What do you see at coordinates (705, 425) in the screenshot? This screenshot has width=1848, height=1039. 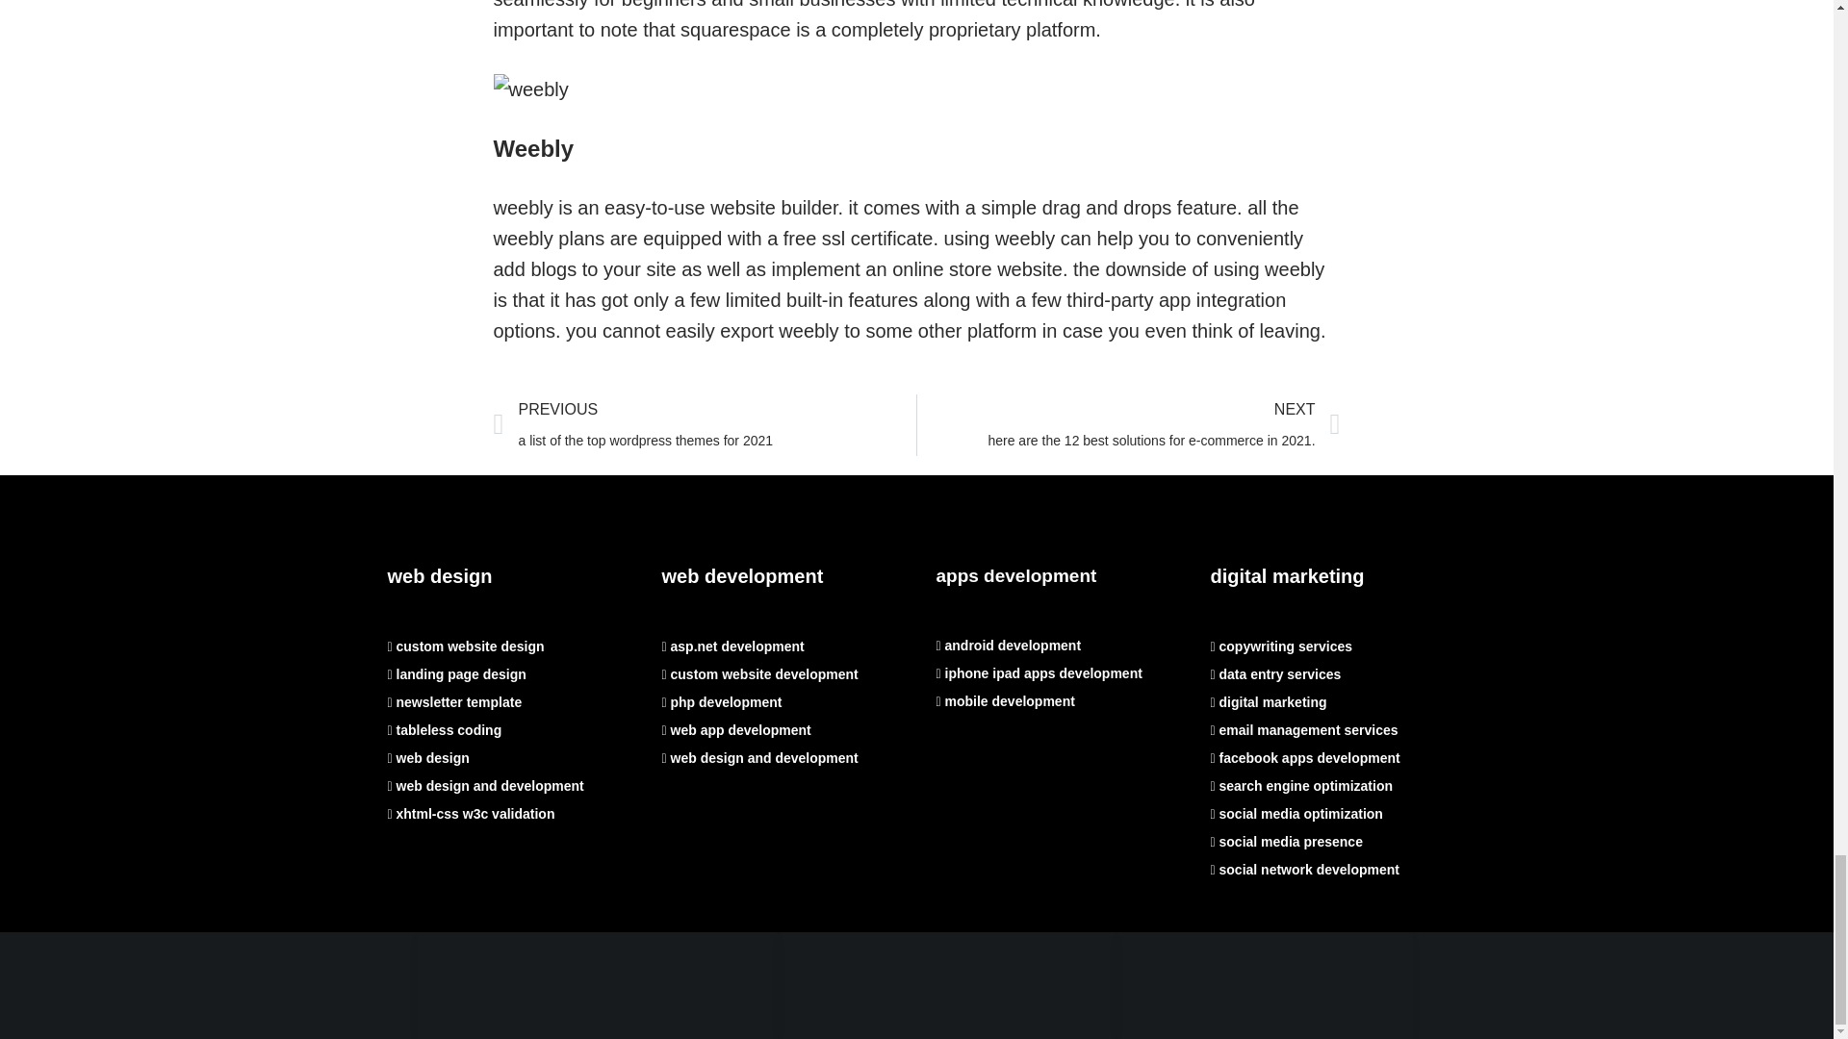 I see `mobile development` at bounding box center [705, 425].